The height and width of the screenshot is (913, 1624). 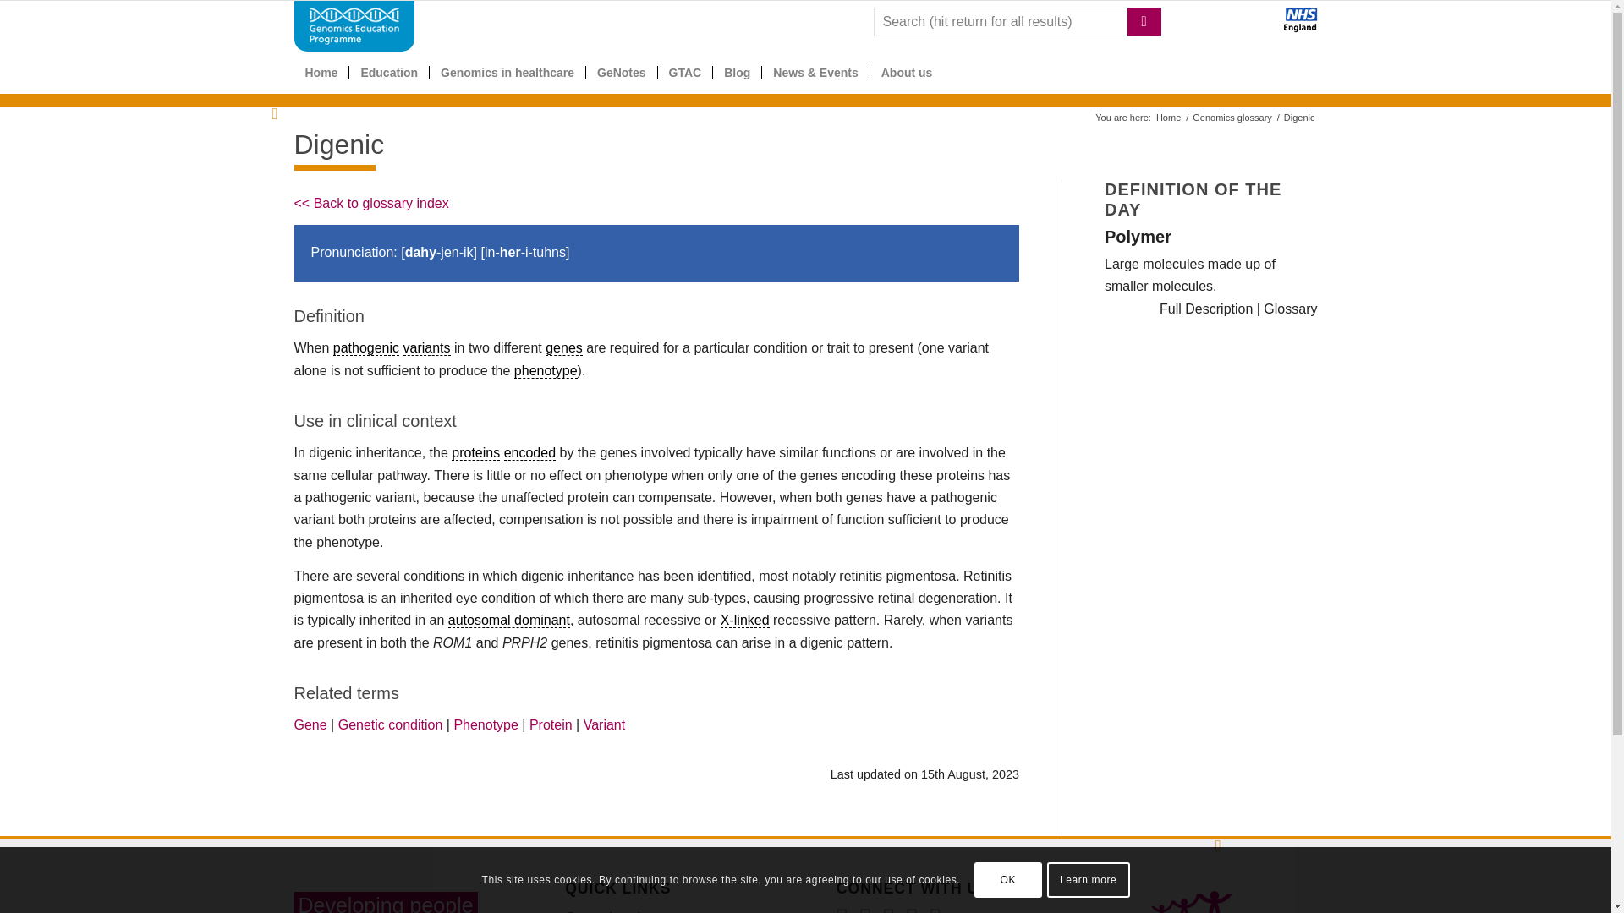 What do you see at coordinates (506, 73) in the screenshot?
I see `Genomics in Healthcare` at bounding box center [506, 73].